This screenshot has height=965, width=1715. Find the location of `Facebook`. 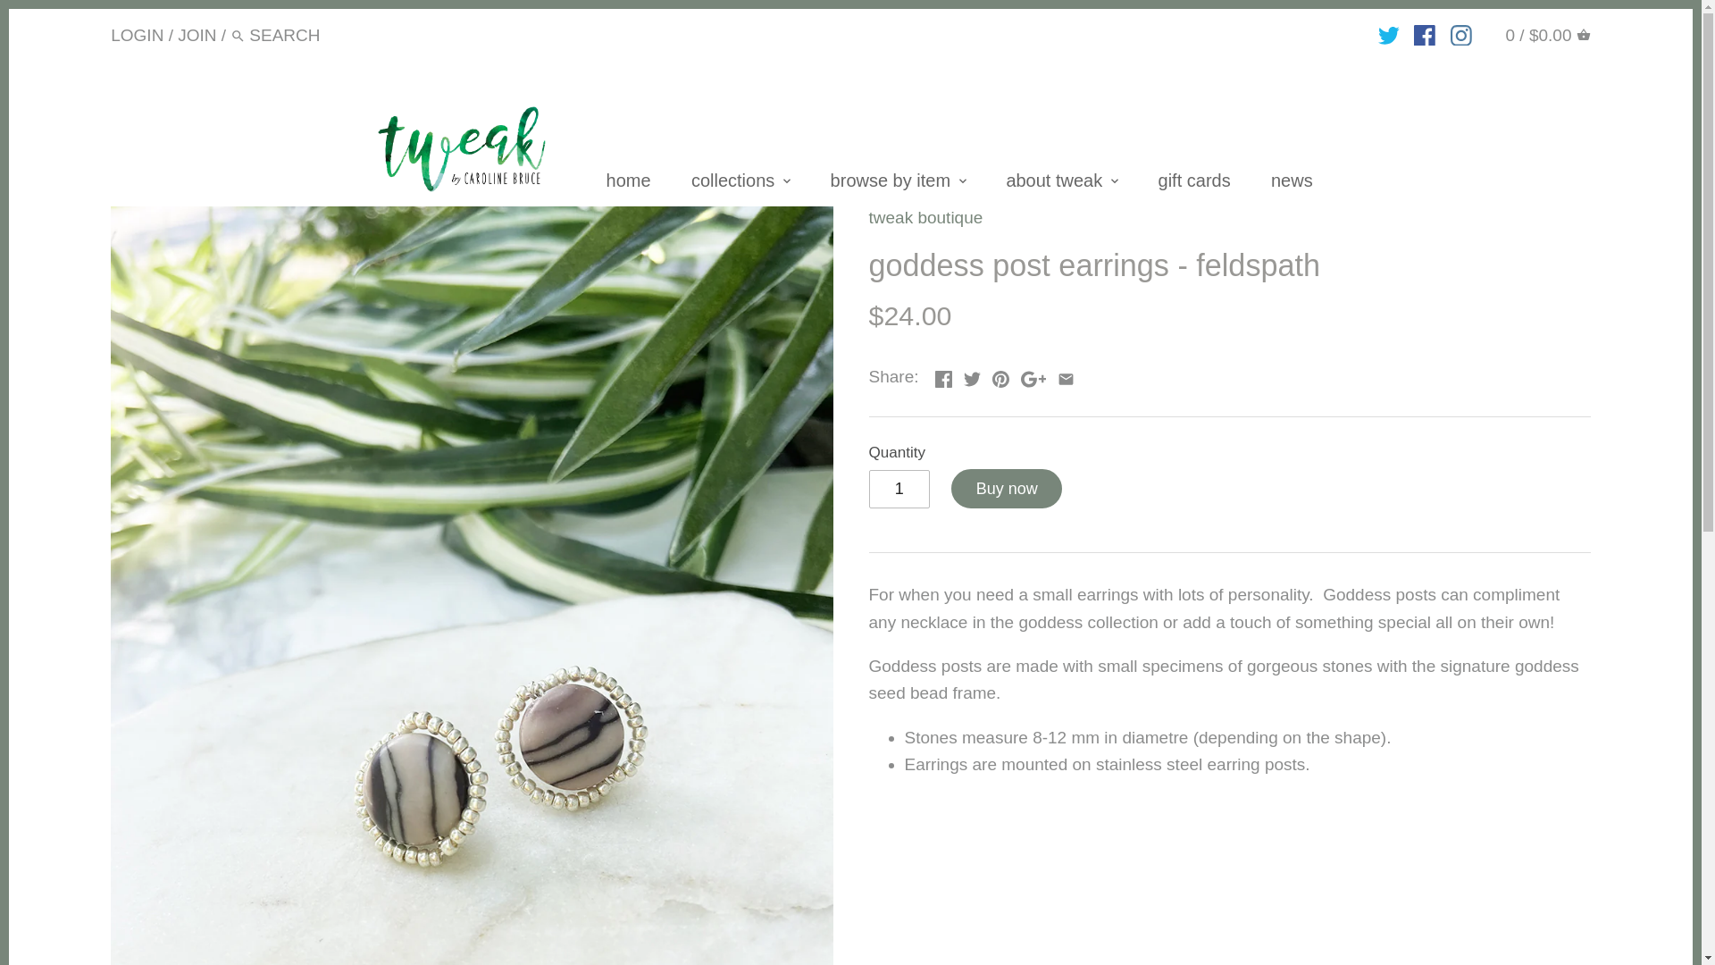

Facebook is located at coordinates (943, 379).